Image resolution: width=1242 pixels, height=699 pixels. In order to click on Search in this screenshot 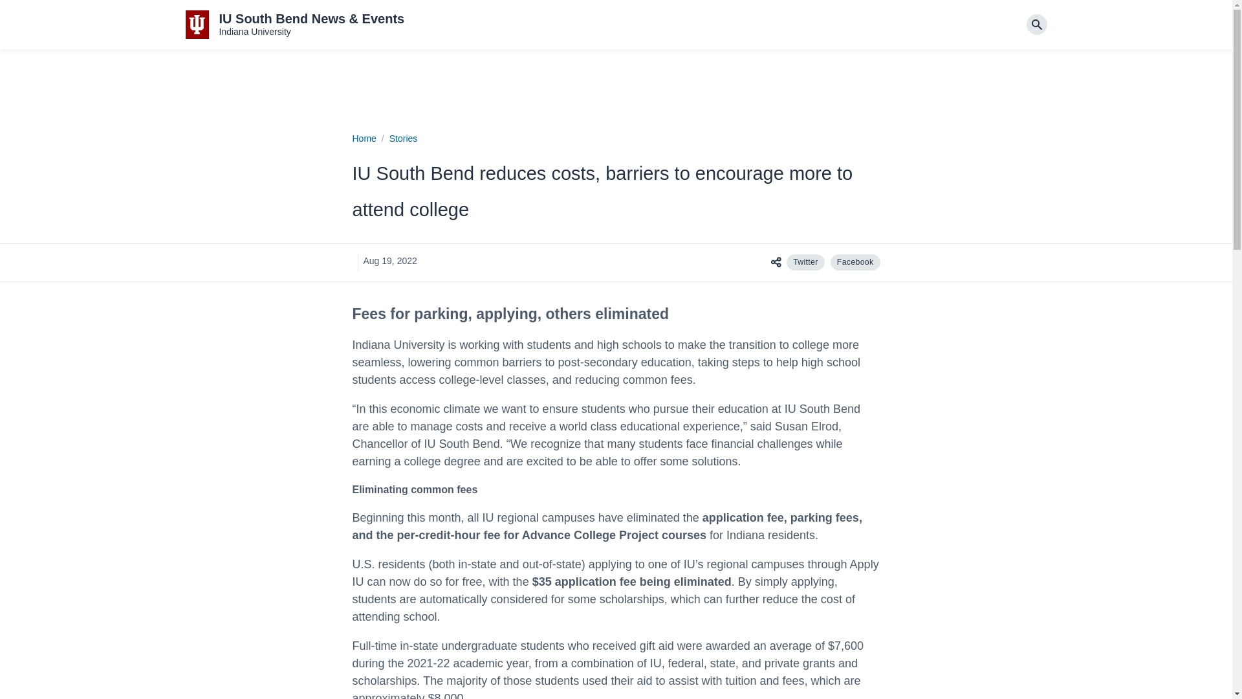, I will do `click(1036, 25)`.